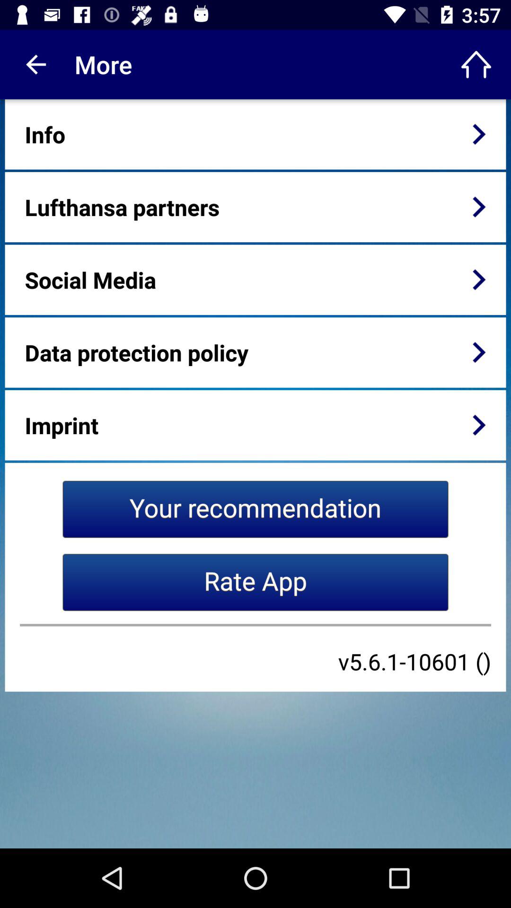 This screenshot has width=511, height=908. Describe the element at coordinates (45, 134) in the screenshot. I see `press the item above the lufthansa partners` at that location.